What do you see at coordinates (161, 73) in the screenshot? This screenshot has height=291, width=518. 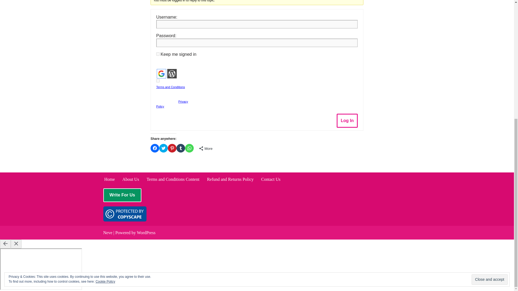 I see `Login with Google` at bounding box center [161, 73].